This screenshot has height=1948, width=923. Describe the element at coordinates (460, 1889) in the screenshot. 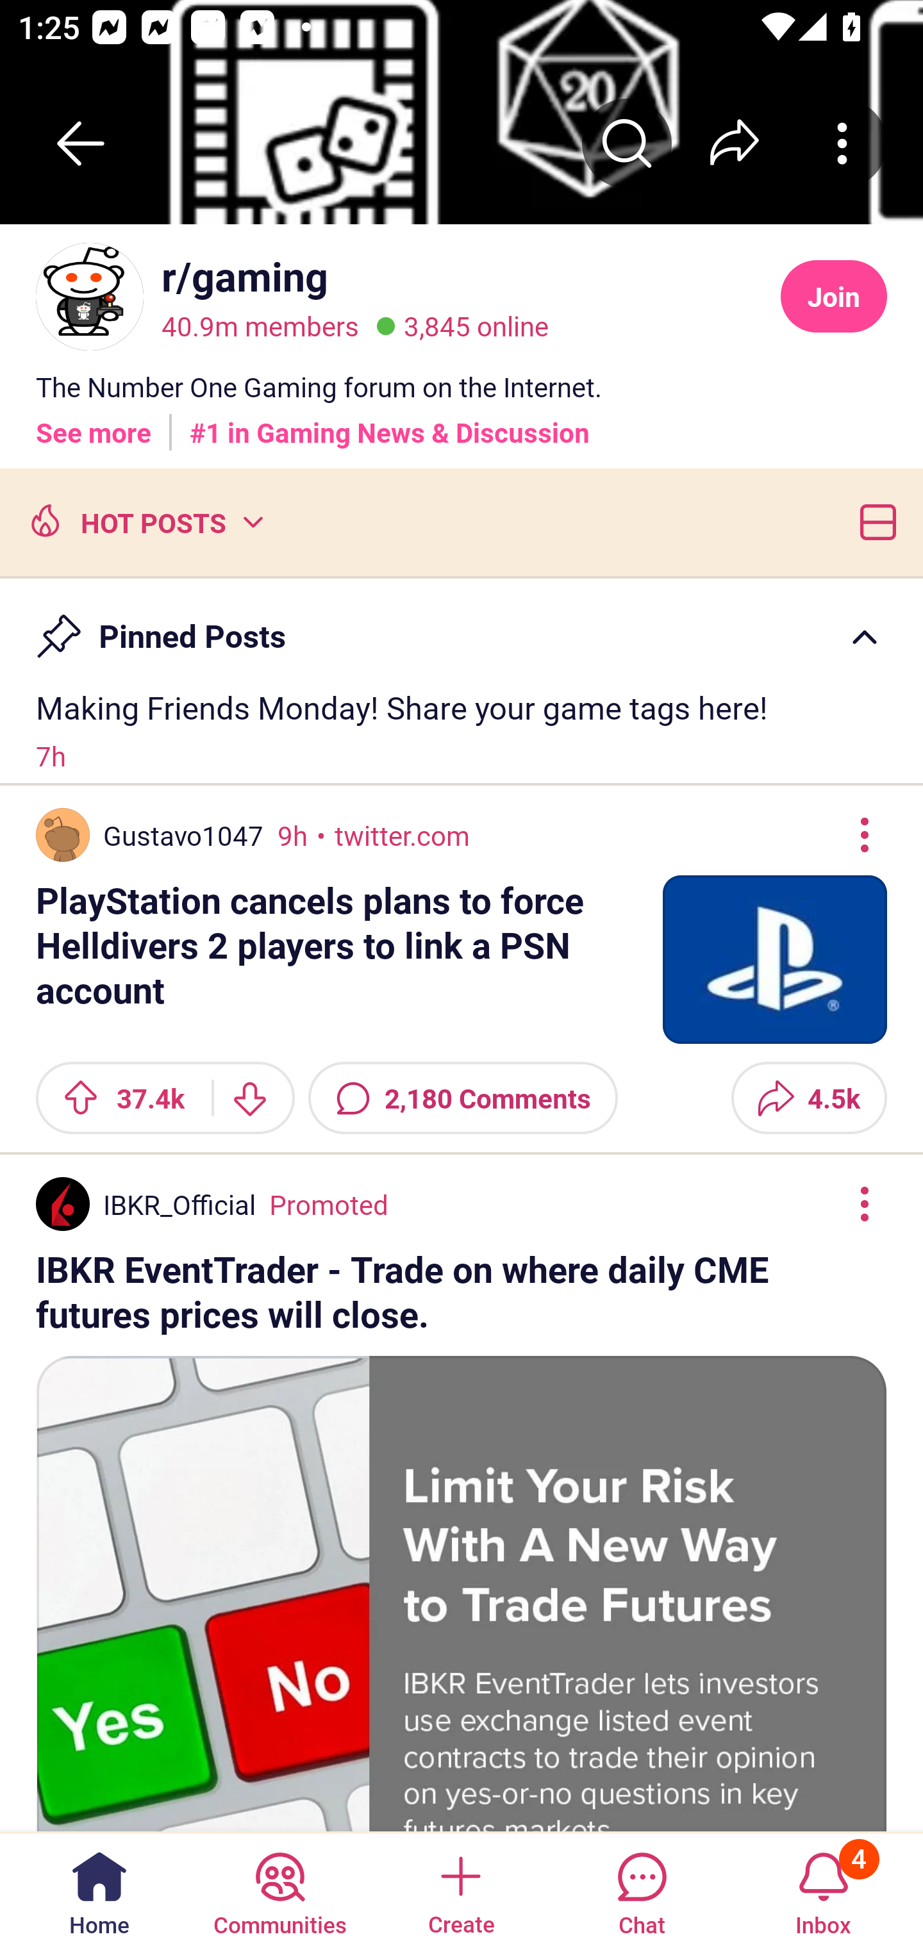

I see `Create a post Create` at that location.